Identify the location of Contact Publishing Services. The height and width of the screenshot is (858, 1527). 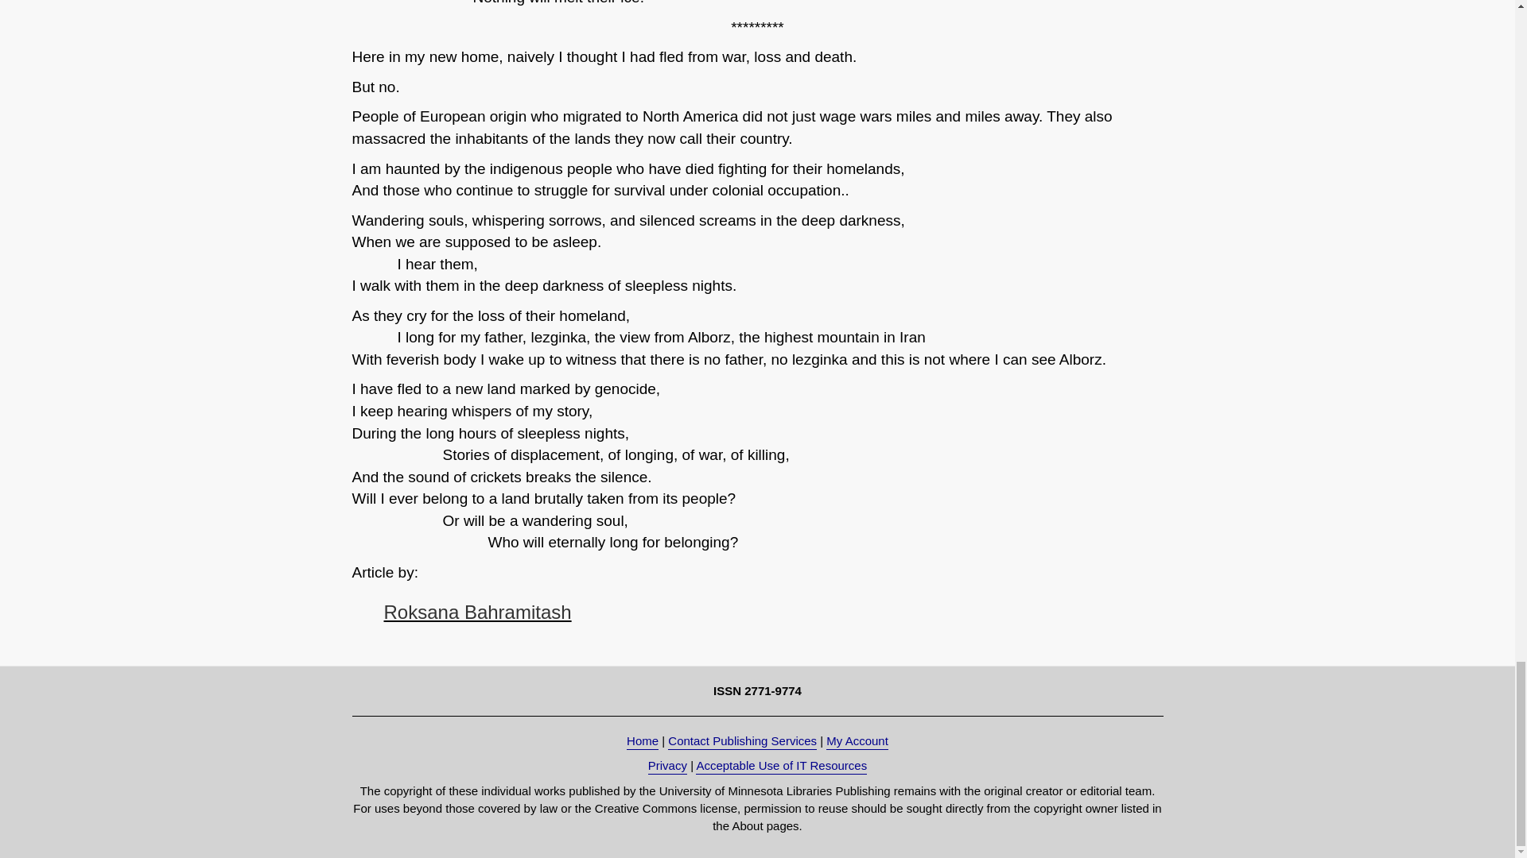
(743, 742).